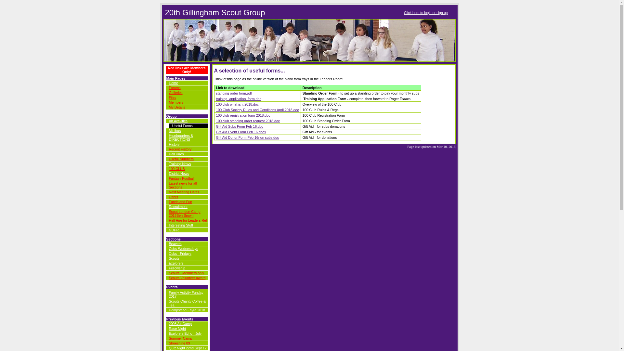  Describe the element at coordinates (174, 144) in the screenshot. I see `History` at that location.